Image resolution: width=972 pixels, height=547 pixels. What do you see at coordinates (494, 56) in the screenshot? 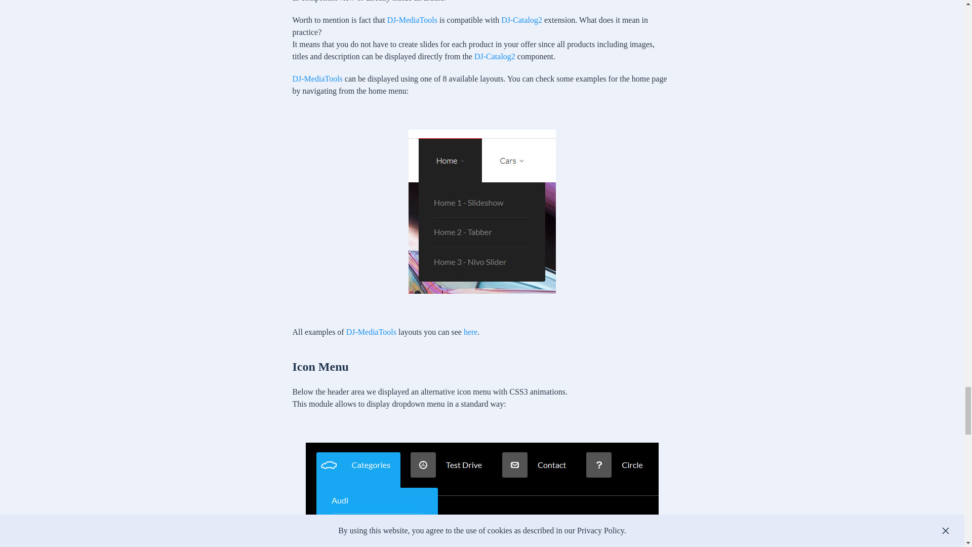
I see `DJ-Catalog2` at bounding box center [494, 56].